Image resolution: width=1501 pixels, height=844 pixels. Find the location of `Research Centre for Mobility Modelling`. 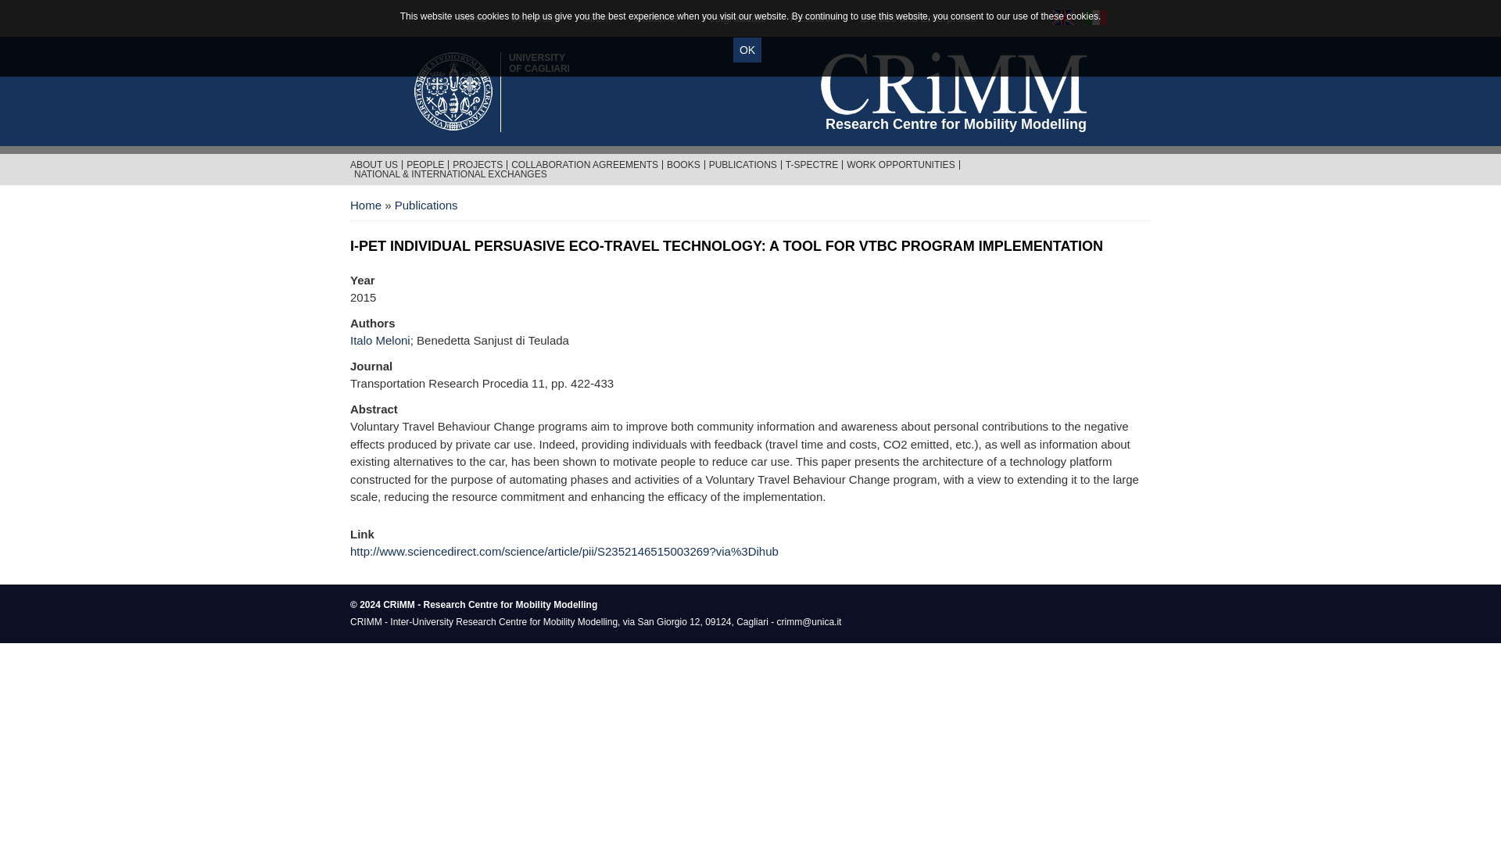

Research Centre for Mobility Modelling is located at coordinates (954, 83).